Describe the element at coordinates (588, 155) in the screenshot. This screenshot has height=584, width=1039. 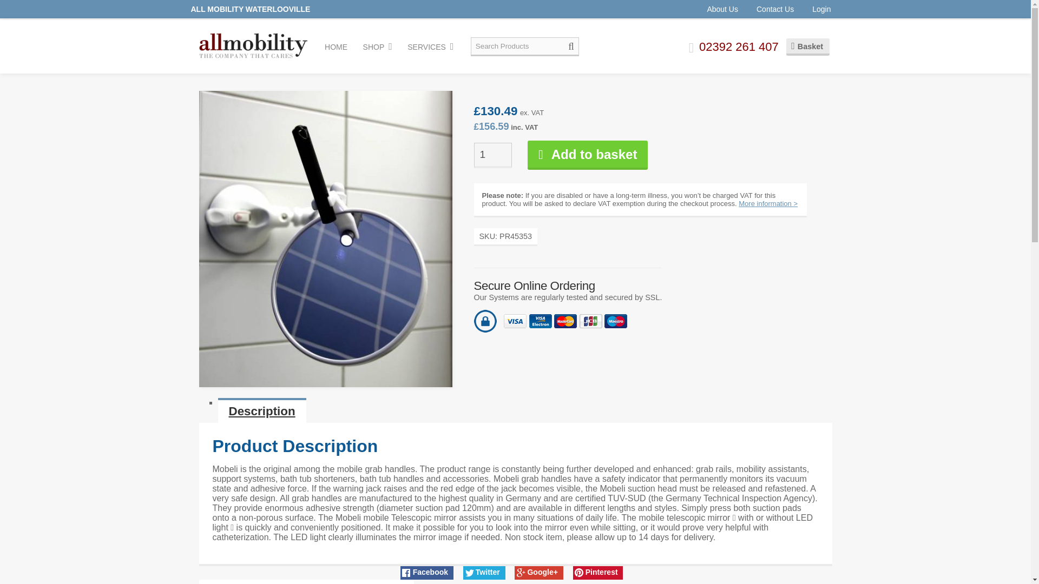
I see `Add to basket` at that location.